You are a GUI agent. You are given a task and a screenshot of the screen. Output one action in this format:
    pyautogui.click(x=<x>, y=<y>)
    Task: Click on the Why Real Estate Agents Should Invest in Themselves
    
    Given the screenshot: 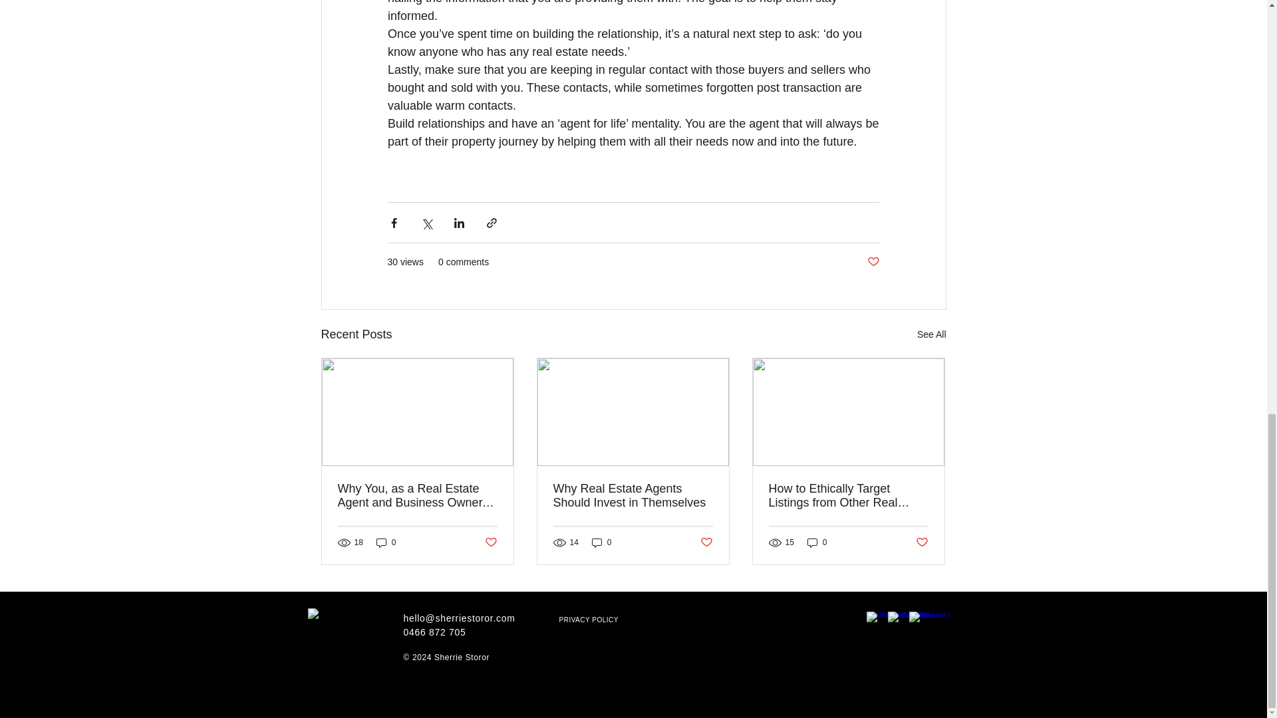 What is the action you would take?
    pyautogui.click(x=633, y=495)
    